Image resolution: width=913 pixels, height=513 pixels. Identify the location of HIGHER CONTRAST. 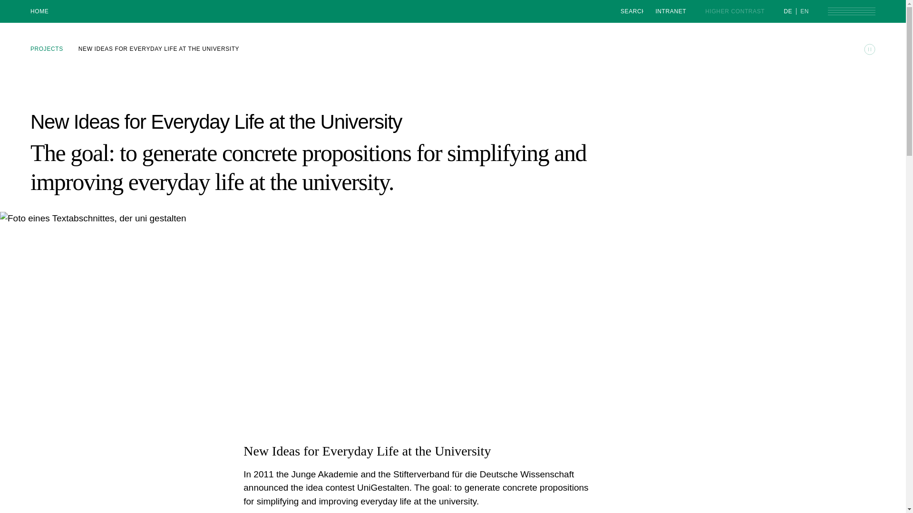
(735, 11).